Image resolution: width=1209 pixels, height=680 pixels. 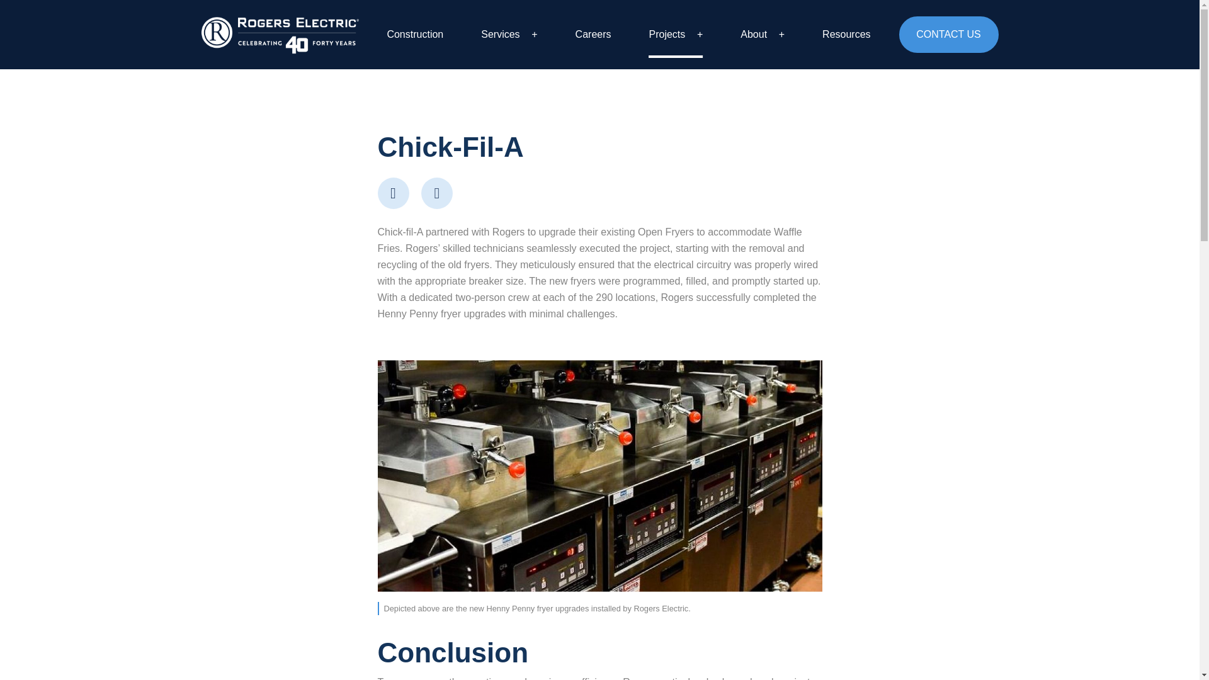 I want to click on About, so click(x=762, y=34).